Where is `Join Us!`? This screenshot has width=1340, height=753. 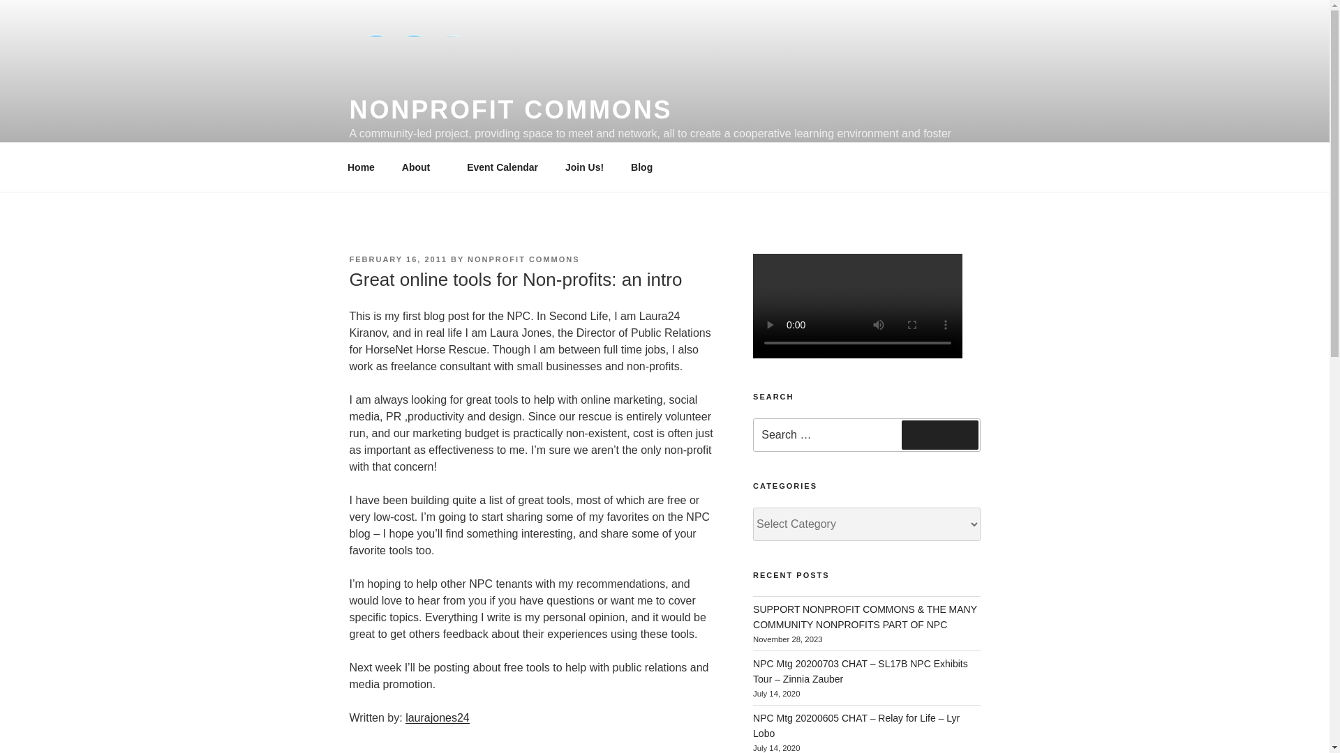 Join Us! is located at coordinates (583, 167).